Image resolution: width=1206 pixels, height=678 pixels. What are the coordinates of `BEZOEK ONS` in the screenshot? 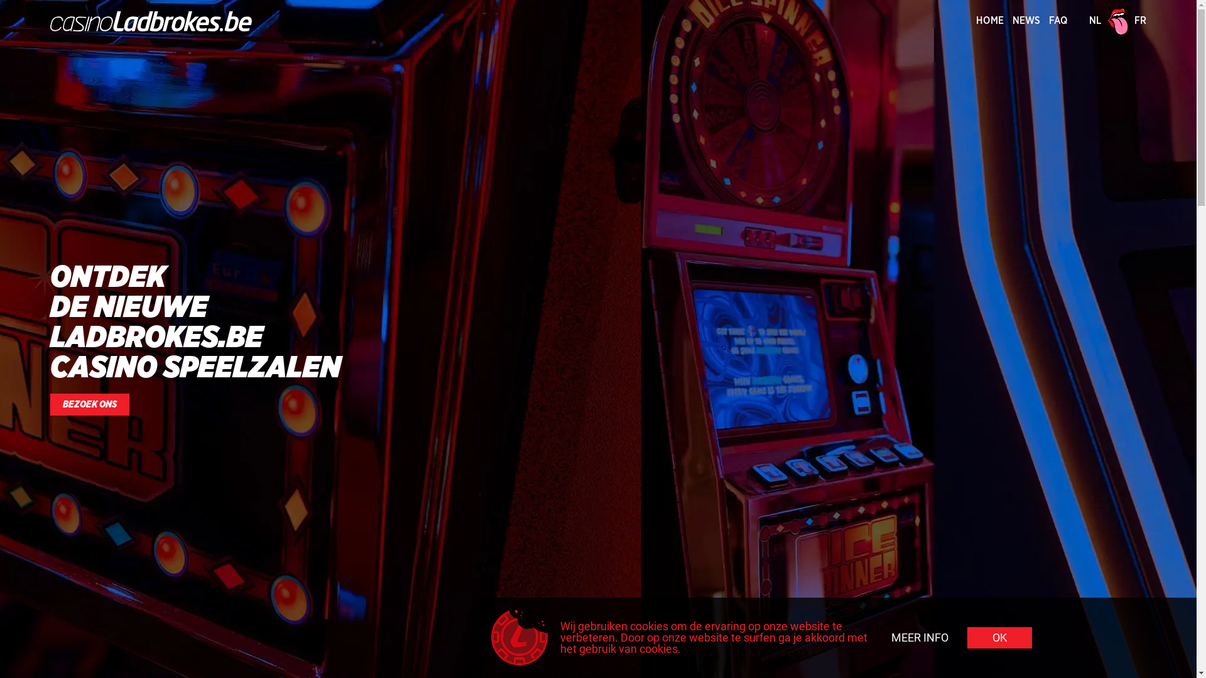 It's located at (90, 404).